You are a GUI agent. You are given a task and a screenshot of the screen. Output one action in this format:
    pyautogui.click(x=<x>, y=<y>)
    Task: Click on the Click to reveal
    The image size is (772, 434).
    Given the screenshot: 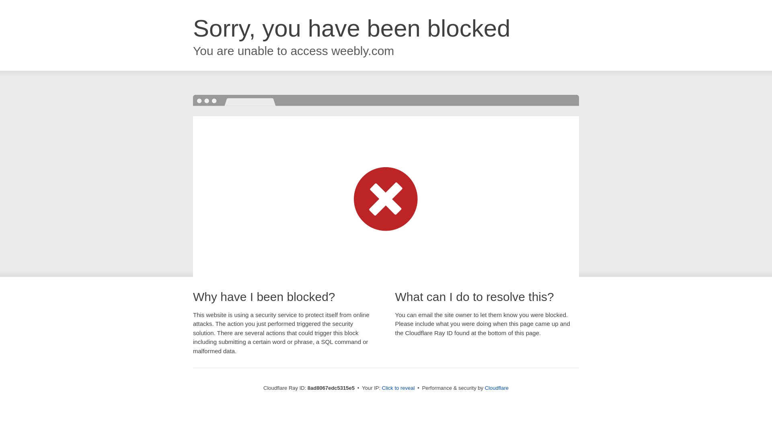 What is the action you would take?
    pyautogui.click(x=398, y=388)
    